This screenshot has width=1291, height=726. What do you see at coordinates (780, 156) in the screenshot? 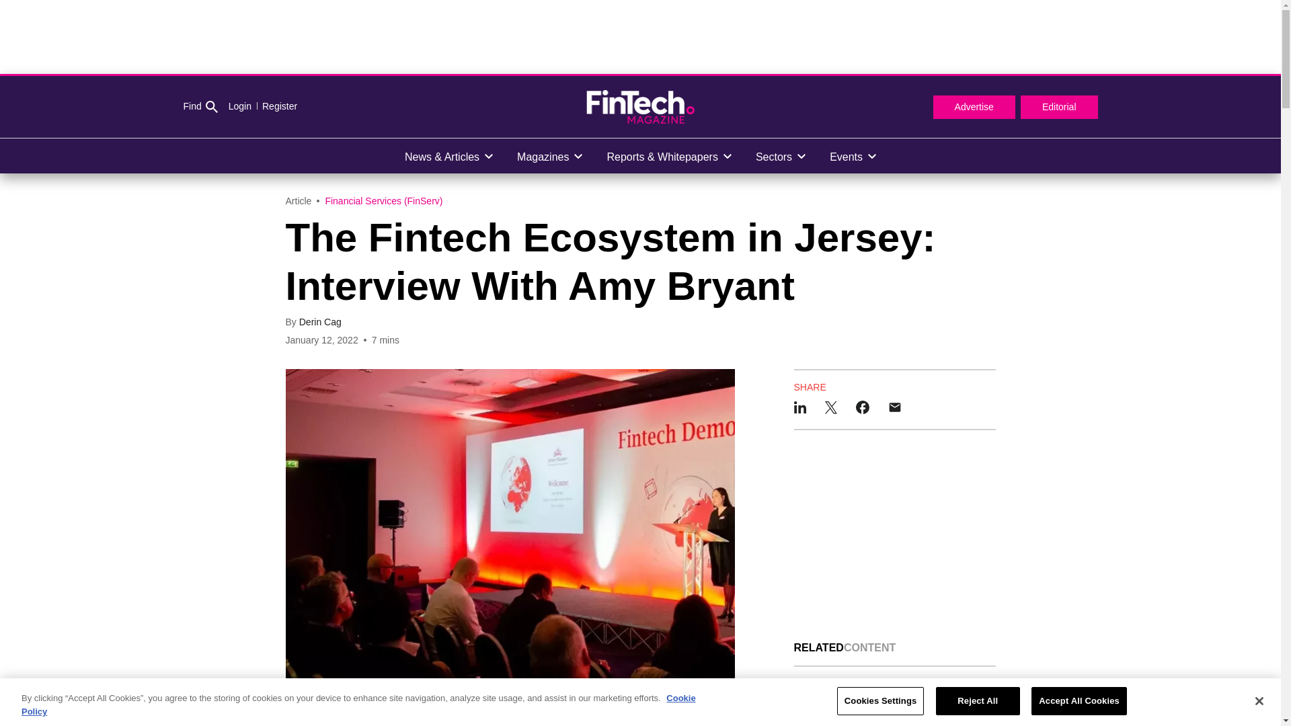
I see `Sectors` at bounding box center [780, 156].